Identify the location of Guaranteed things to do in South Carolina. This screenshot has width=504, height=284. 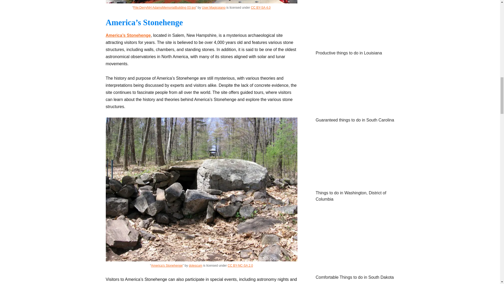
(355, 109).